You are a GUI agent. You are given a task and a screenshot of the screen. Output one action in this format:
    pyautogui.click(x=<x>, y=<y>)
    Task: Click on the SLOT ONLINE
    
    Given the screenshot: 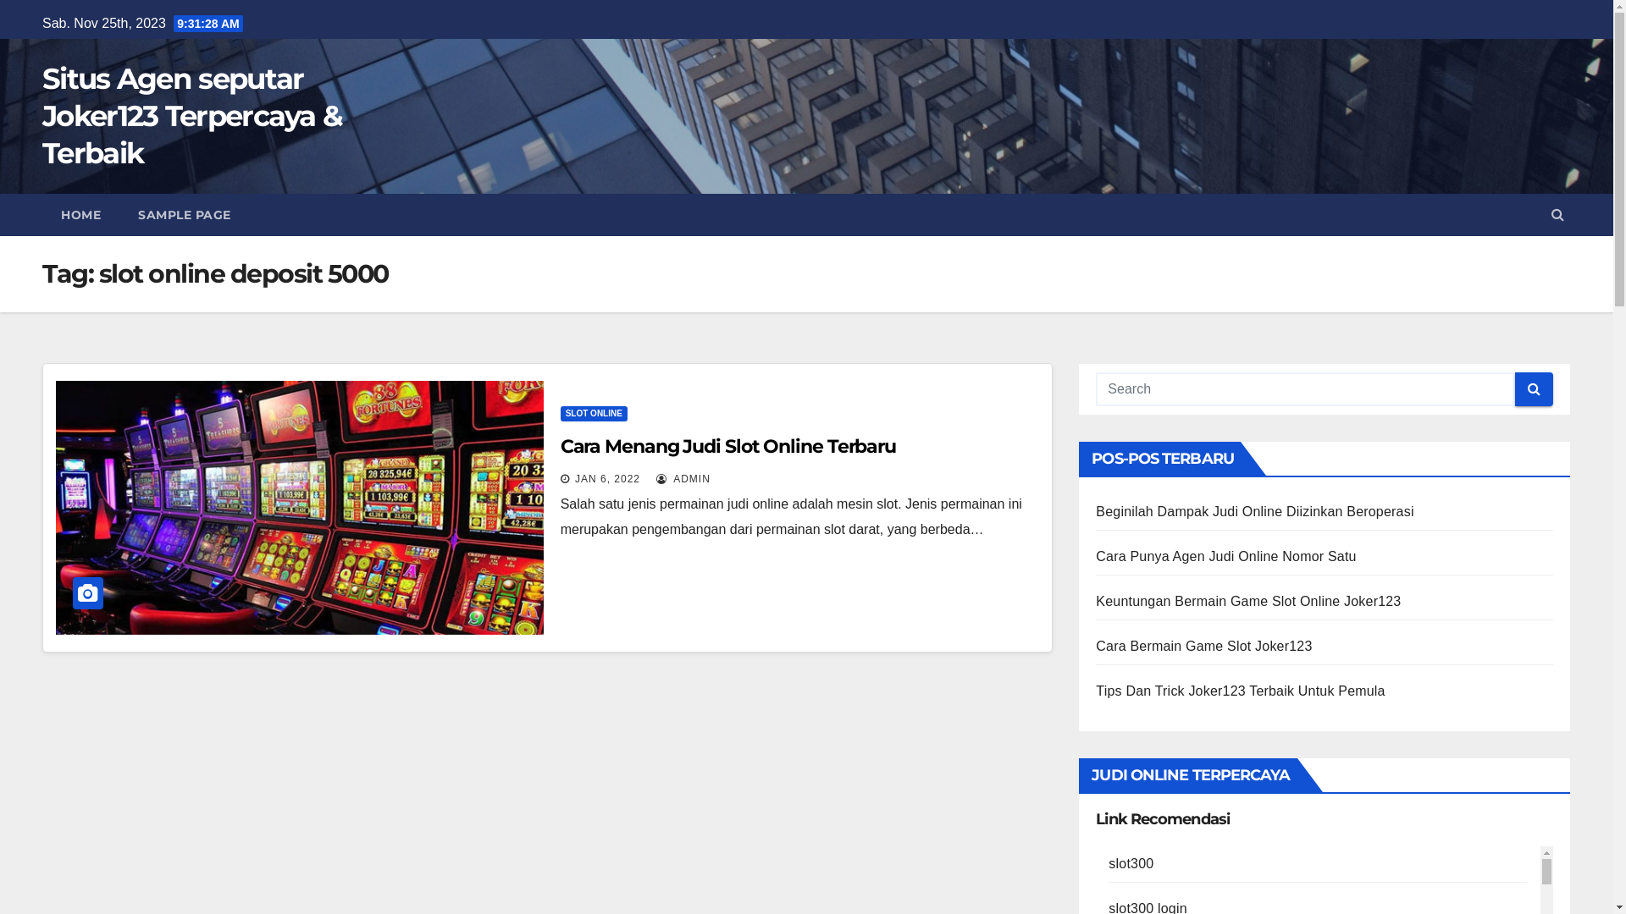 What is the action you would take?
    pyautogui.click(x=595, y=414)
    